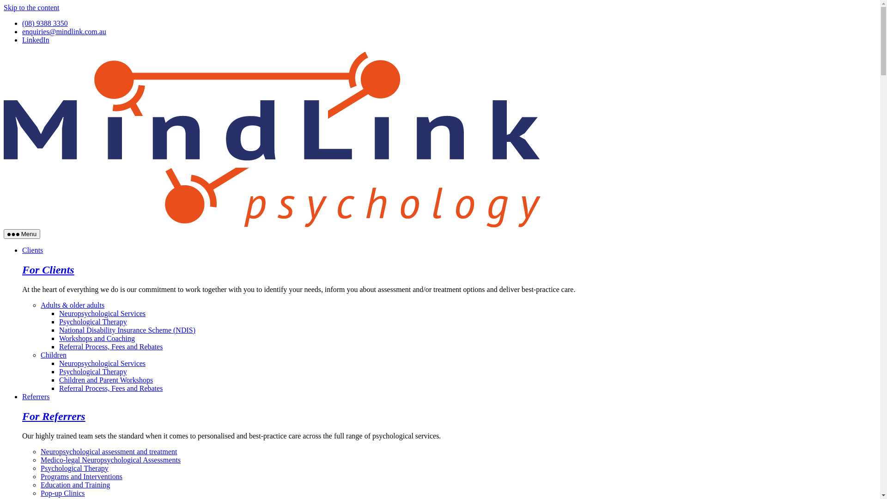 The image size is (887, 499). What do you see at coordinates (103, 363) in the screenshot?
I see `Neuropsychological Services` at bounding box center [103, 363].